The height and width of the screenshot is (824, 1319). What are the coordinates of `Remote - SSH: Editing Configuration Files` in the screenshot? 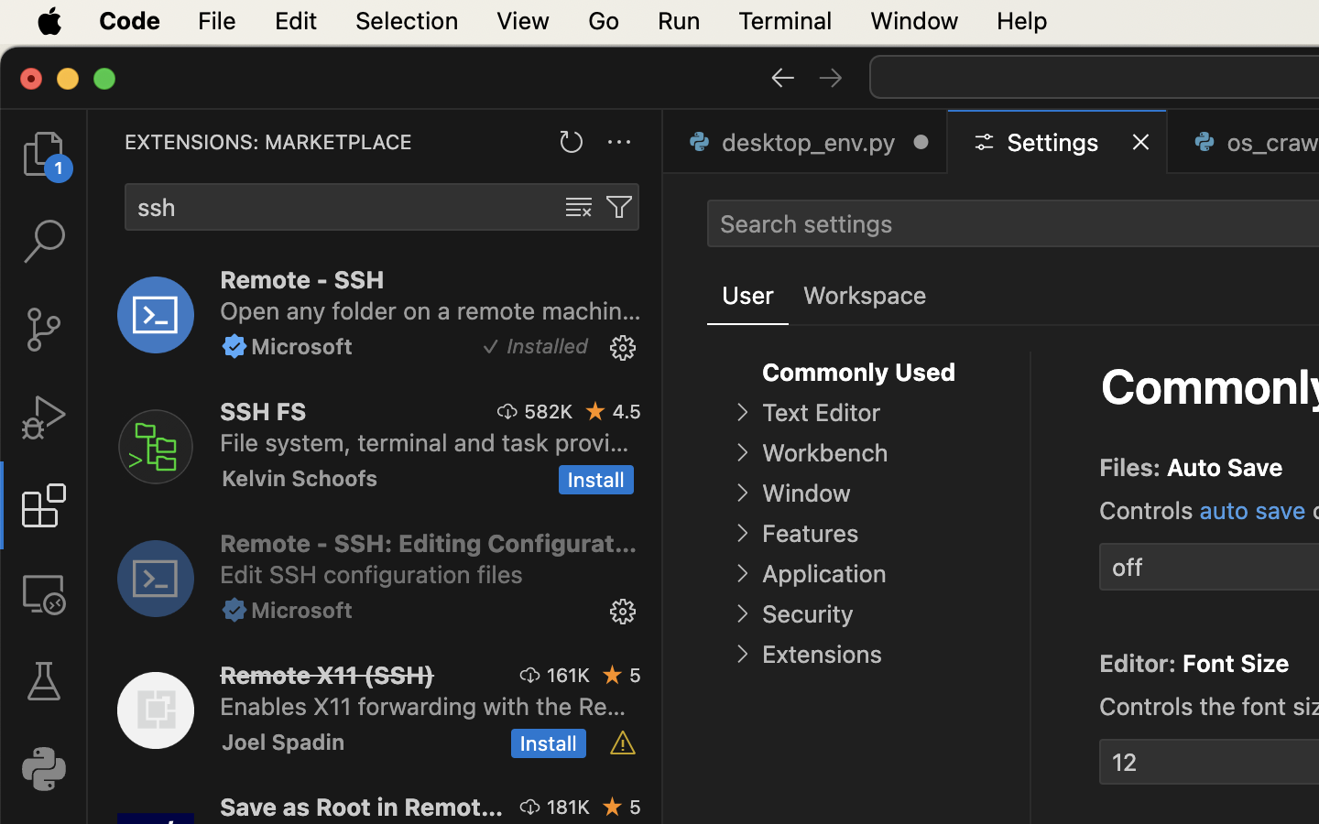 It's located at (429, 543).